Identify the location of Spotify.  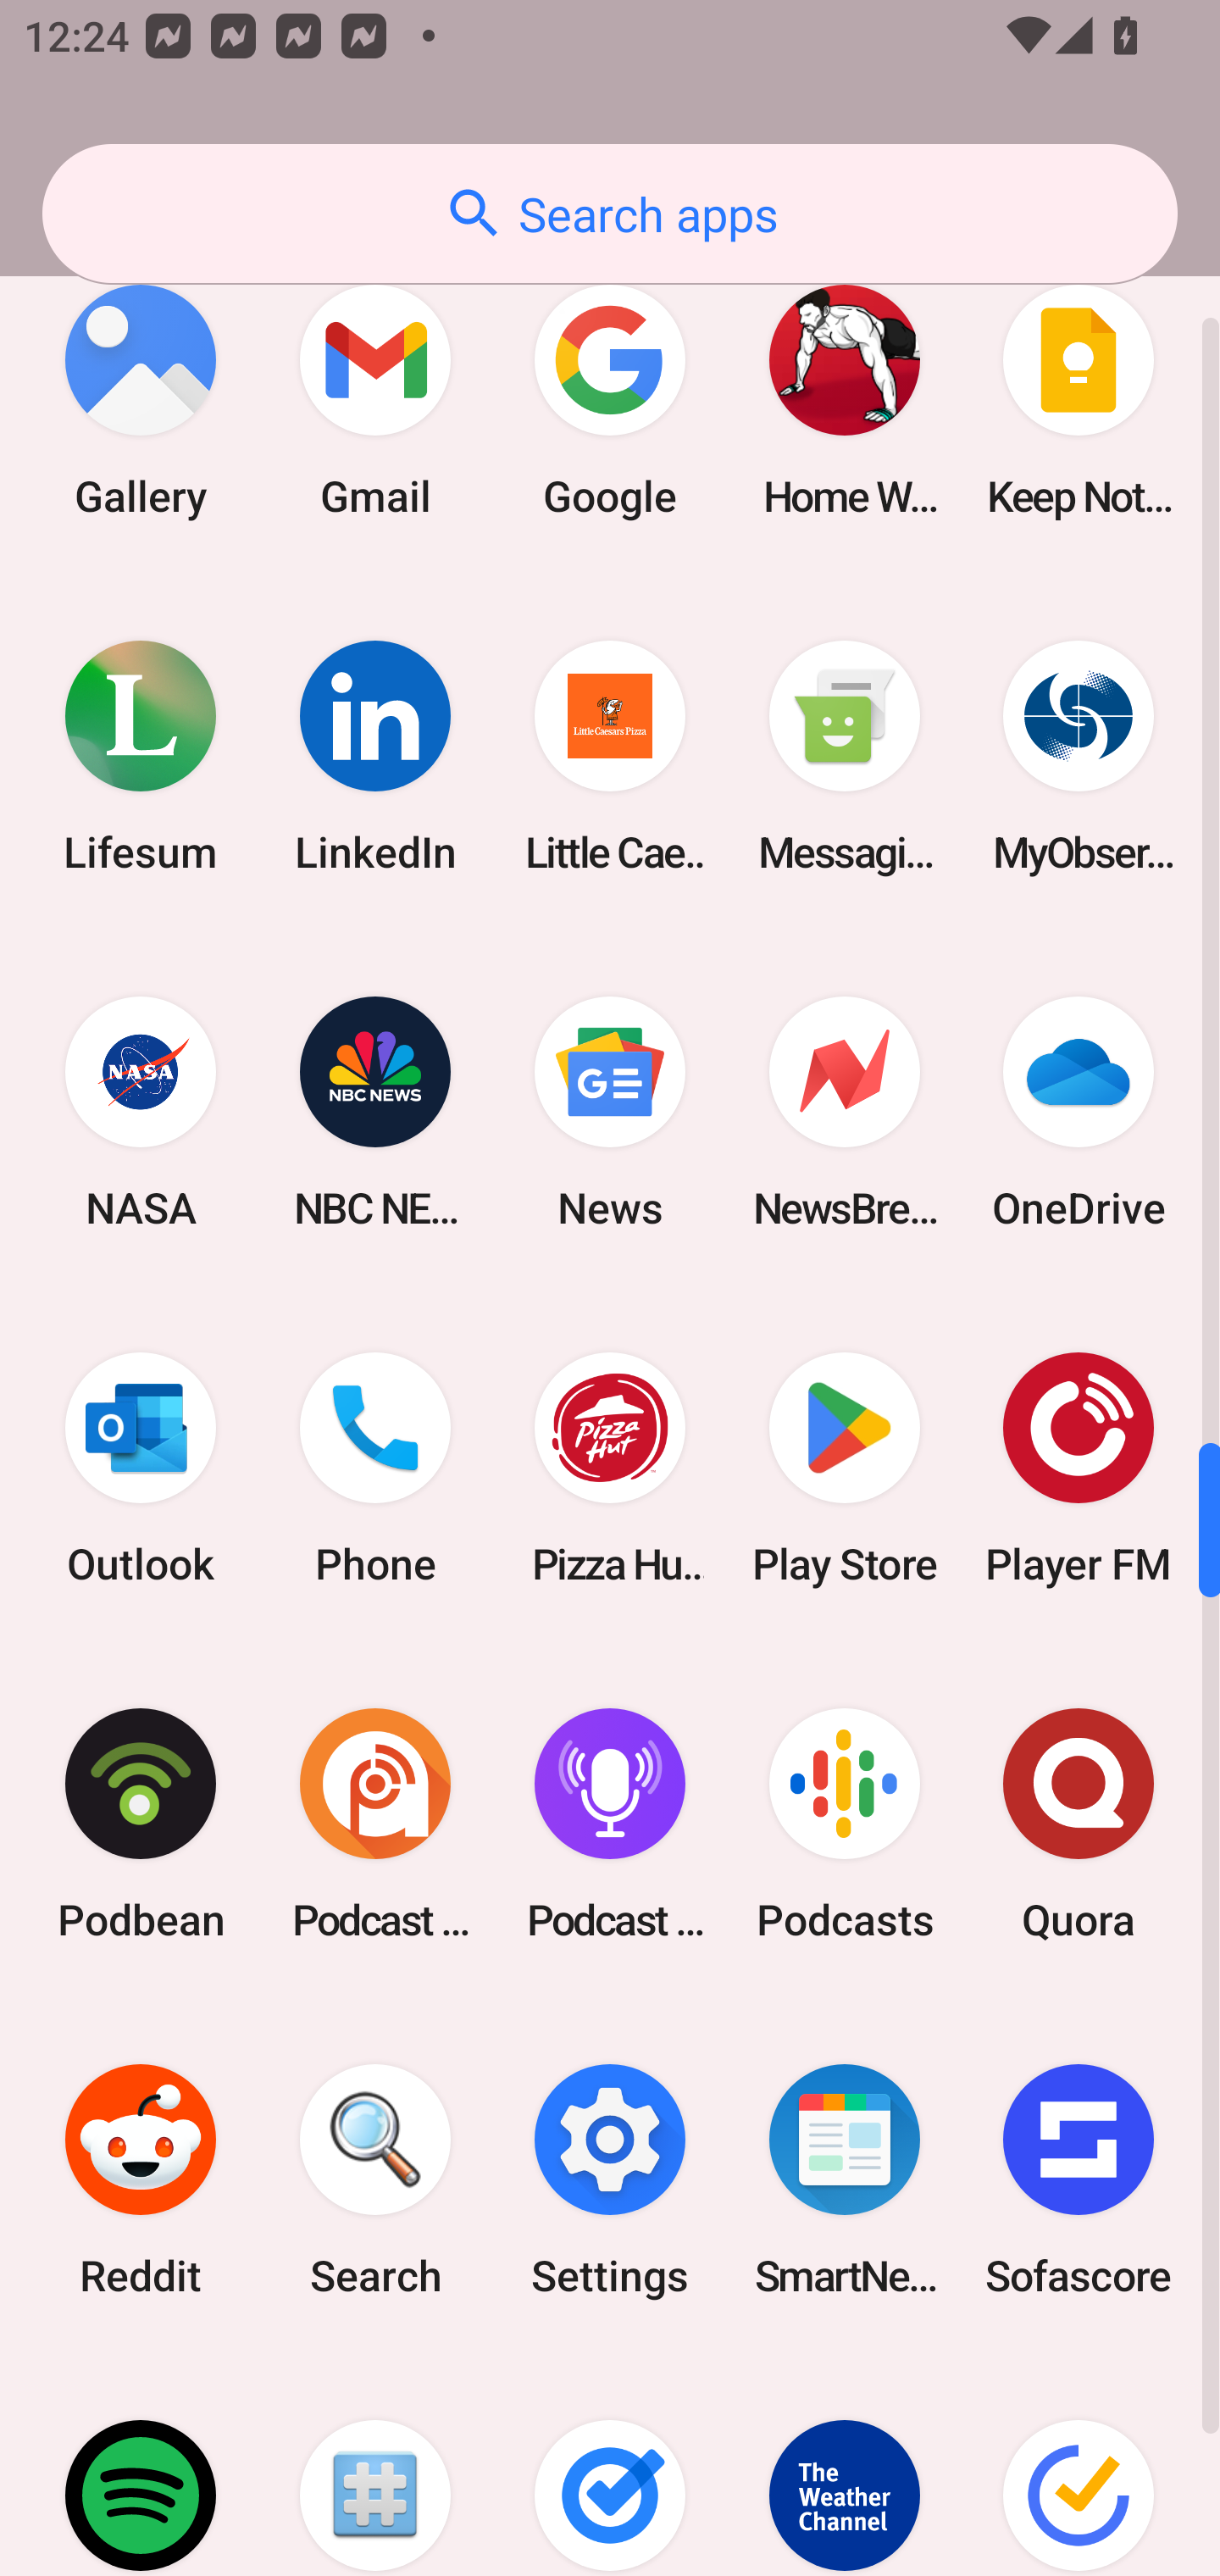
(141, 2466).